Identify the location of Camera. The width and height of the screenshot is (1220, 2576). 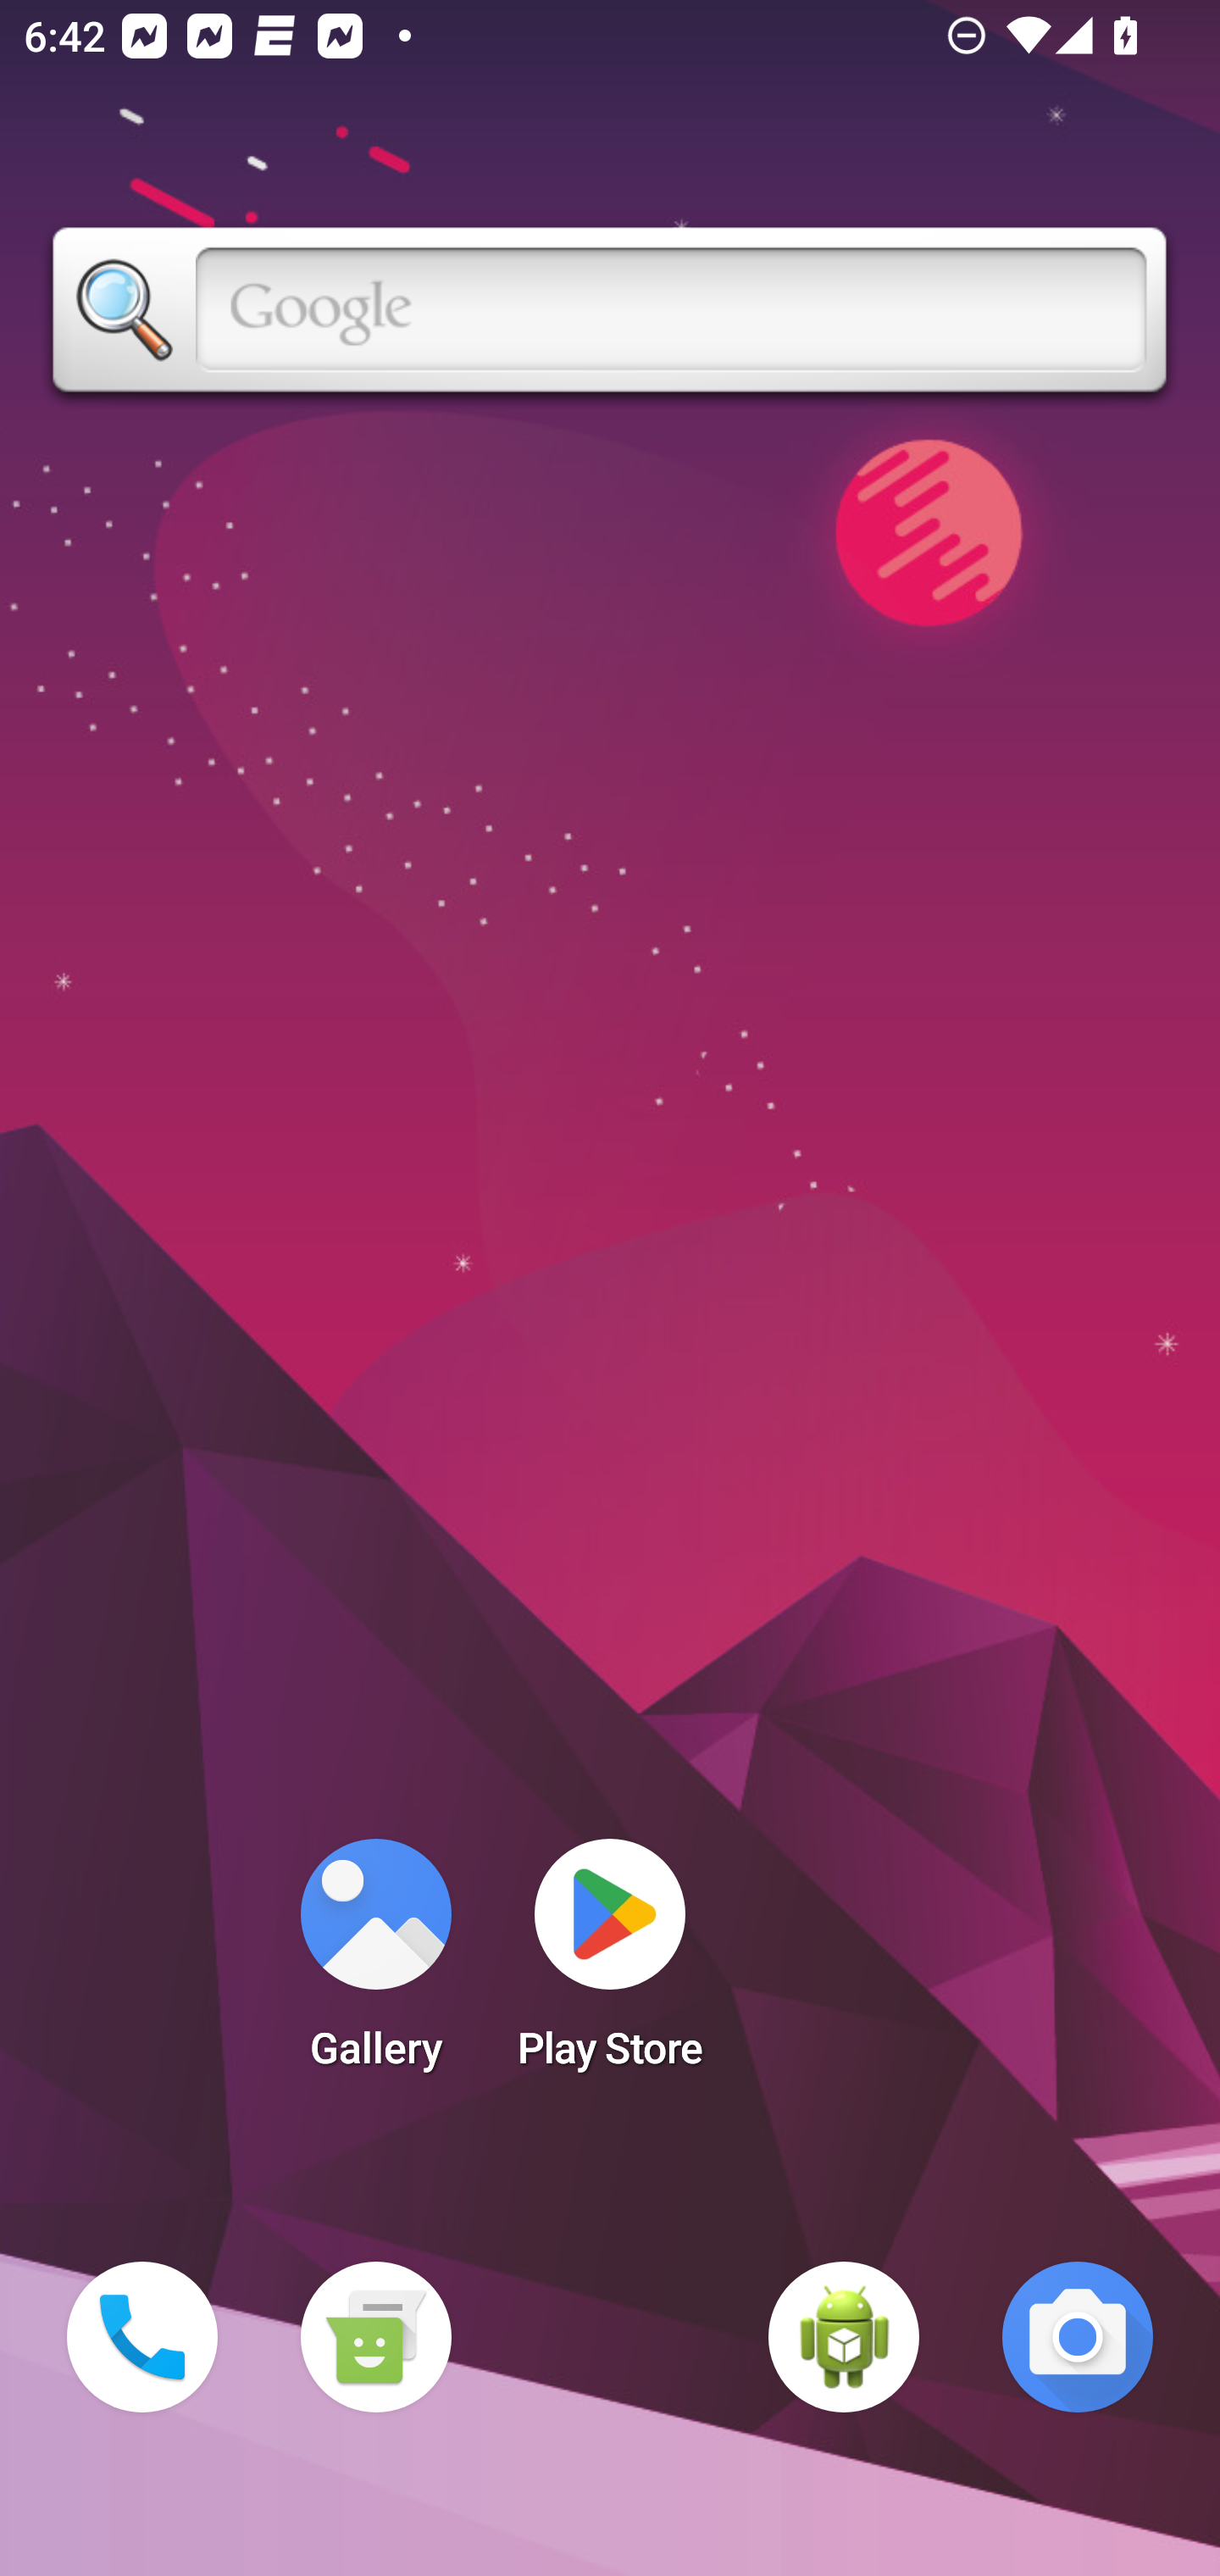
(1078, 2337).